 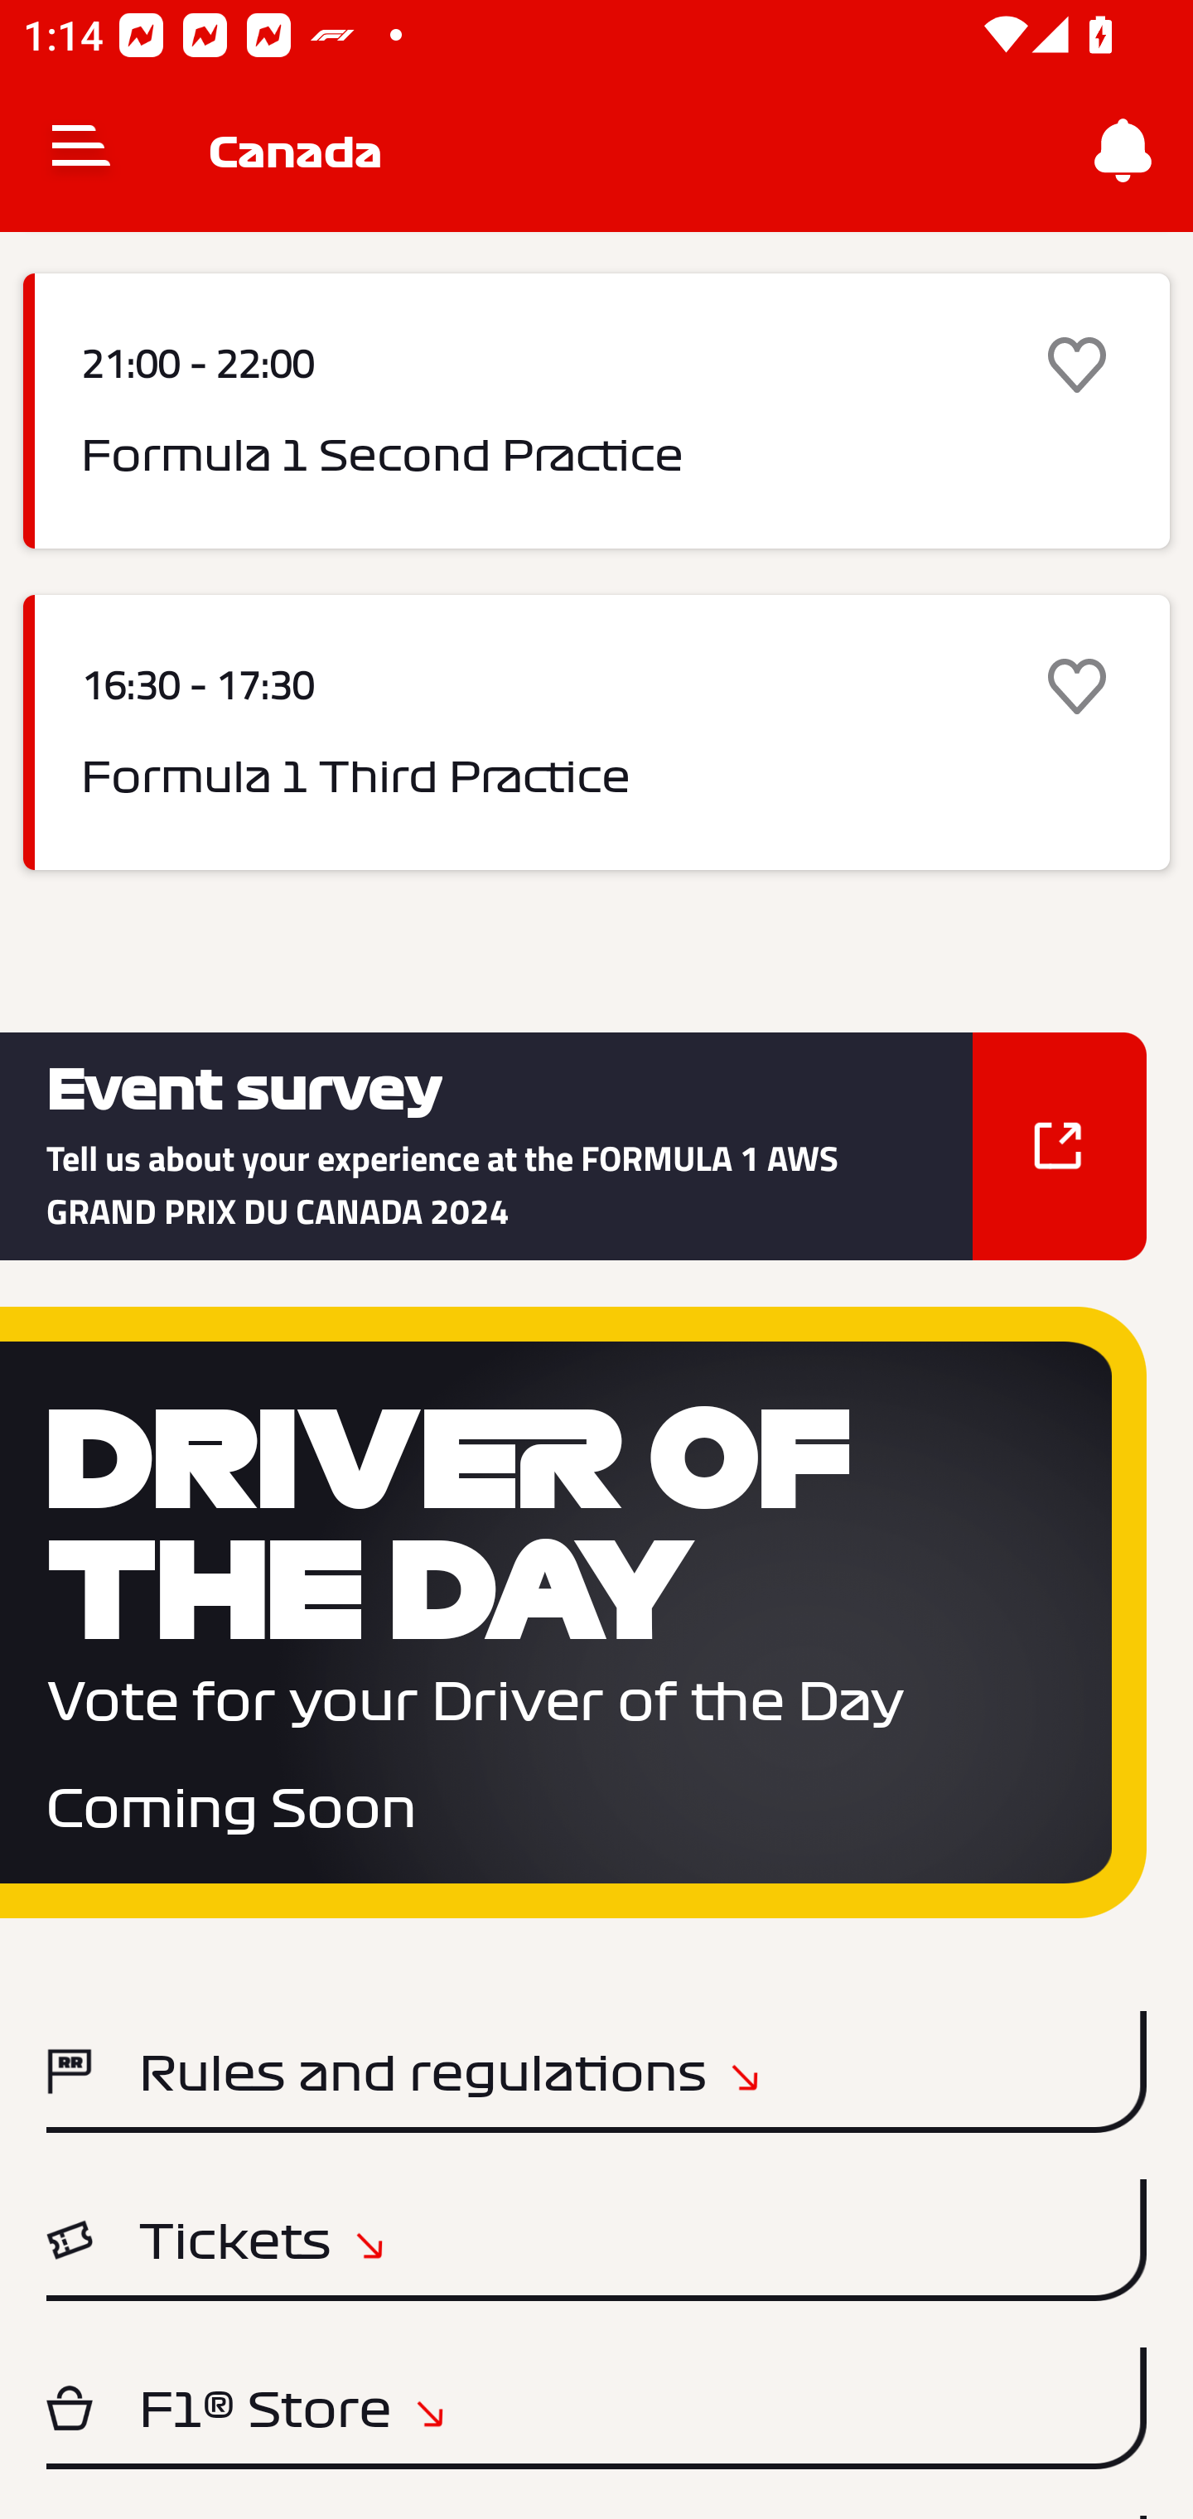 What do you see at coordinates (596, 2072) in the screenshot?
I see `Rules and regulations` at bounding box center [596, 2072].